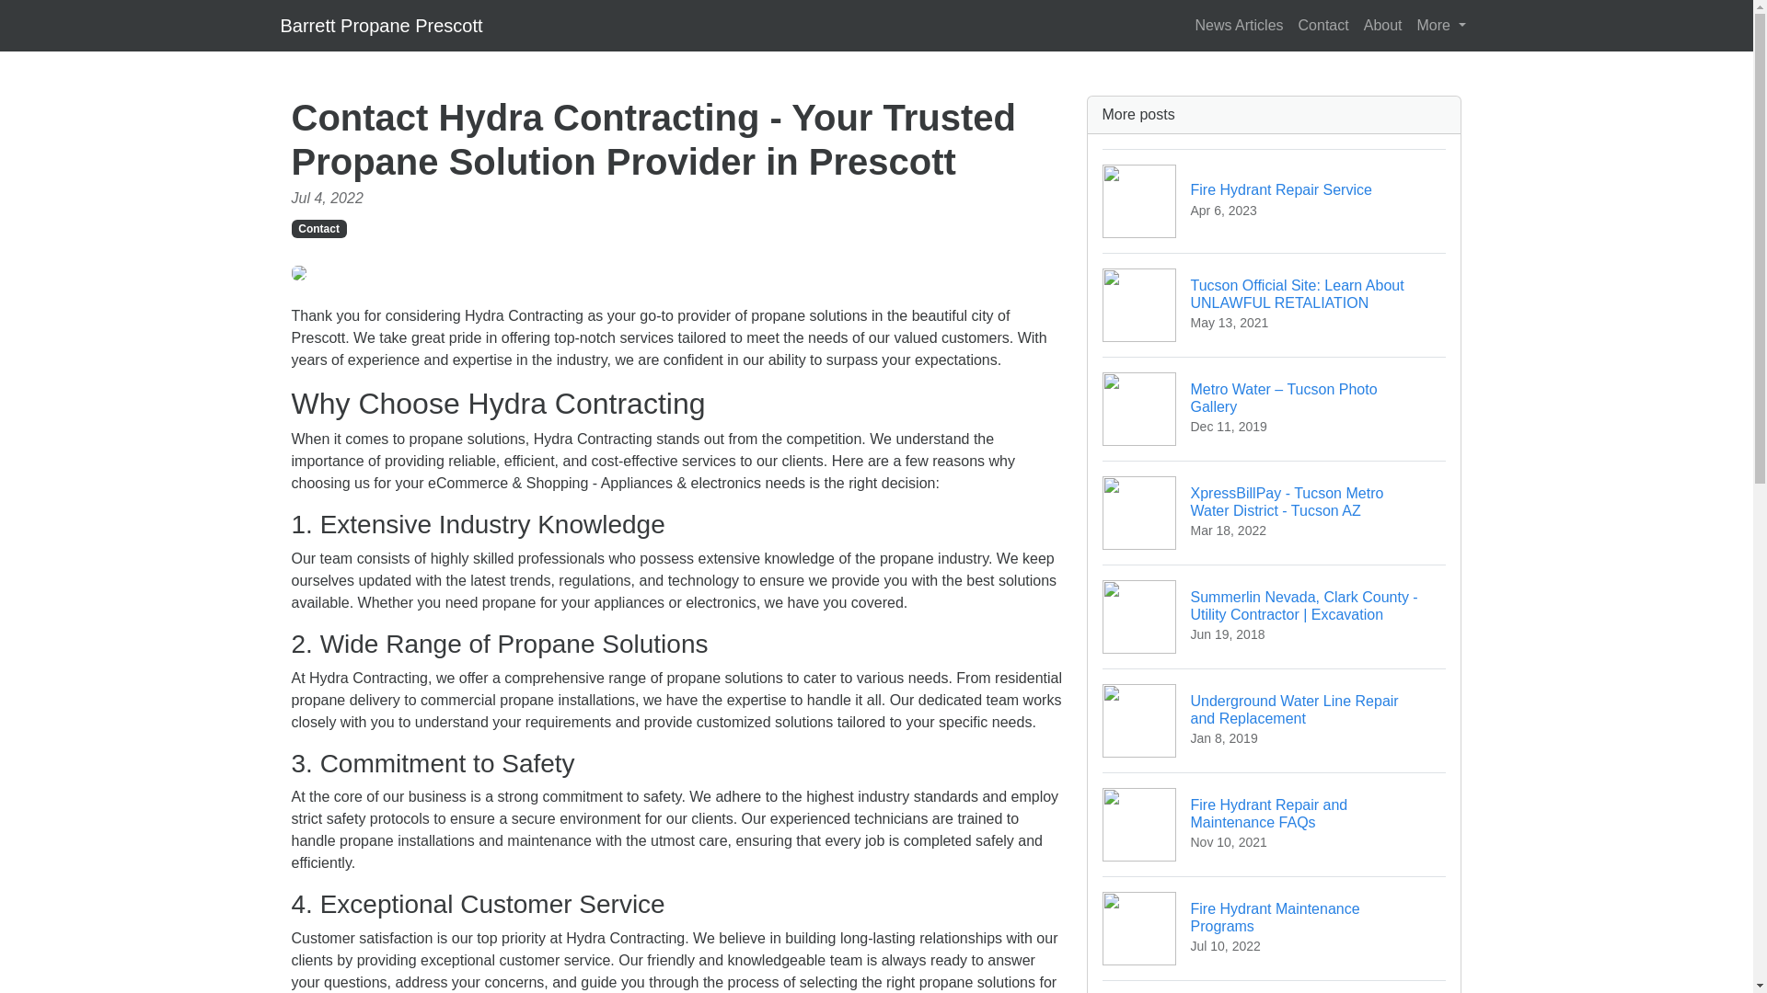 Image resolution: width=1767 pixels, height=993 pixels. Describe the element at coordinates (1275, 720) in the screenshot. I see `Contact` at that location.